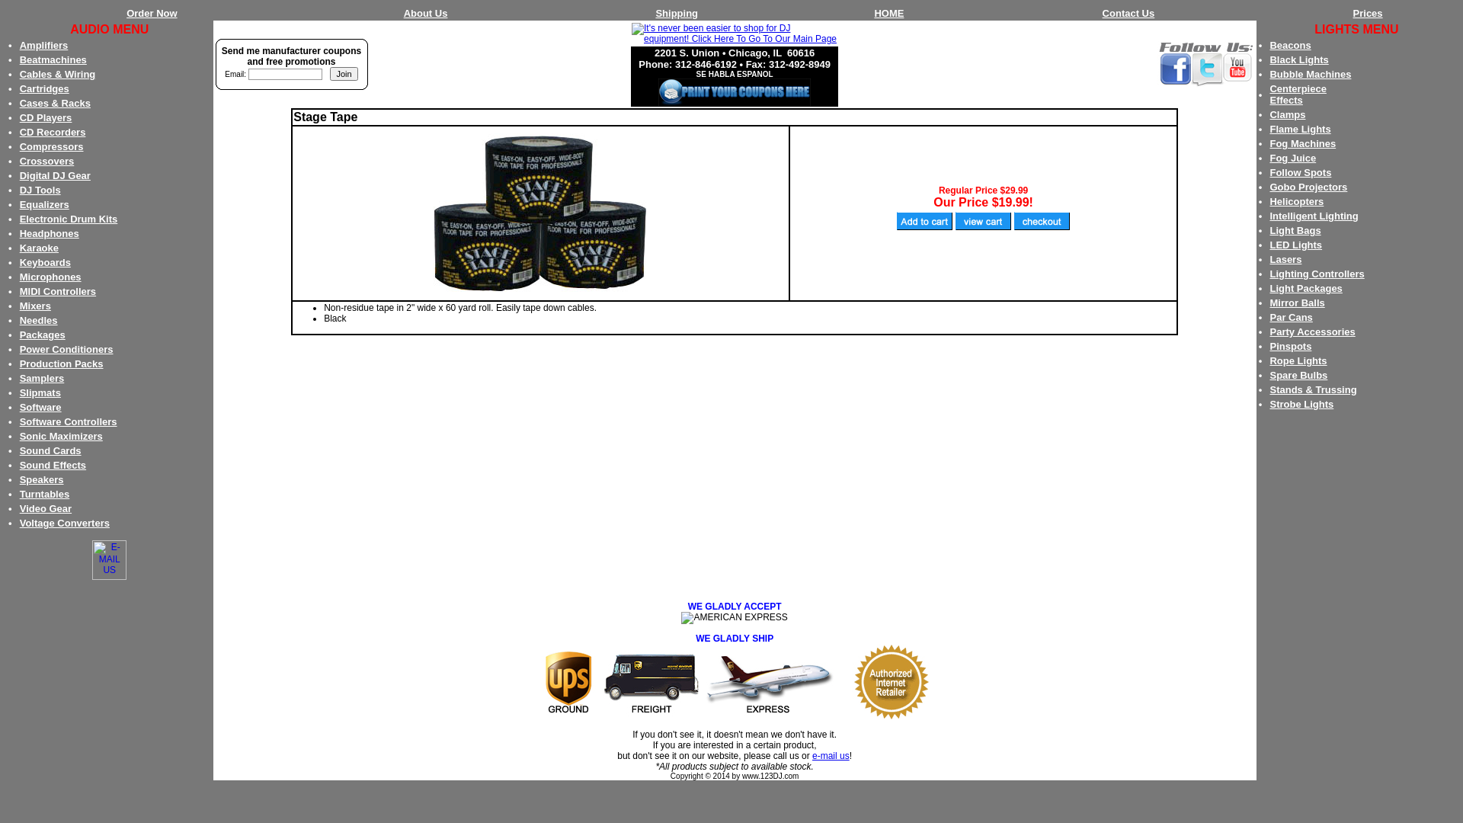 The image size is (1463, 823). I want to click on Order Now, so click(152, 14).